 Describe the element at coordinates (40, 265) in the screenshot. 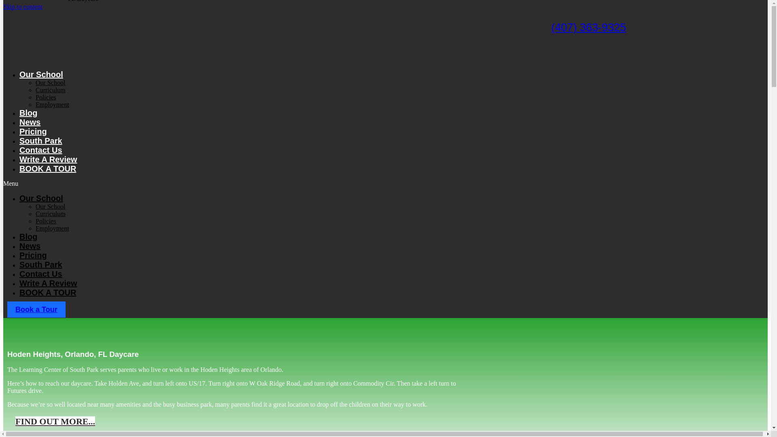

I see `South Park` at that location.